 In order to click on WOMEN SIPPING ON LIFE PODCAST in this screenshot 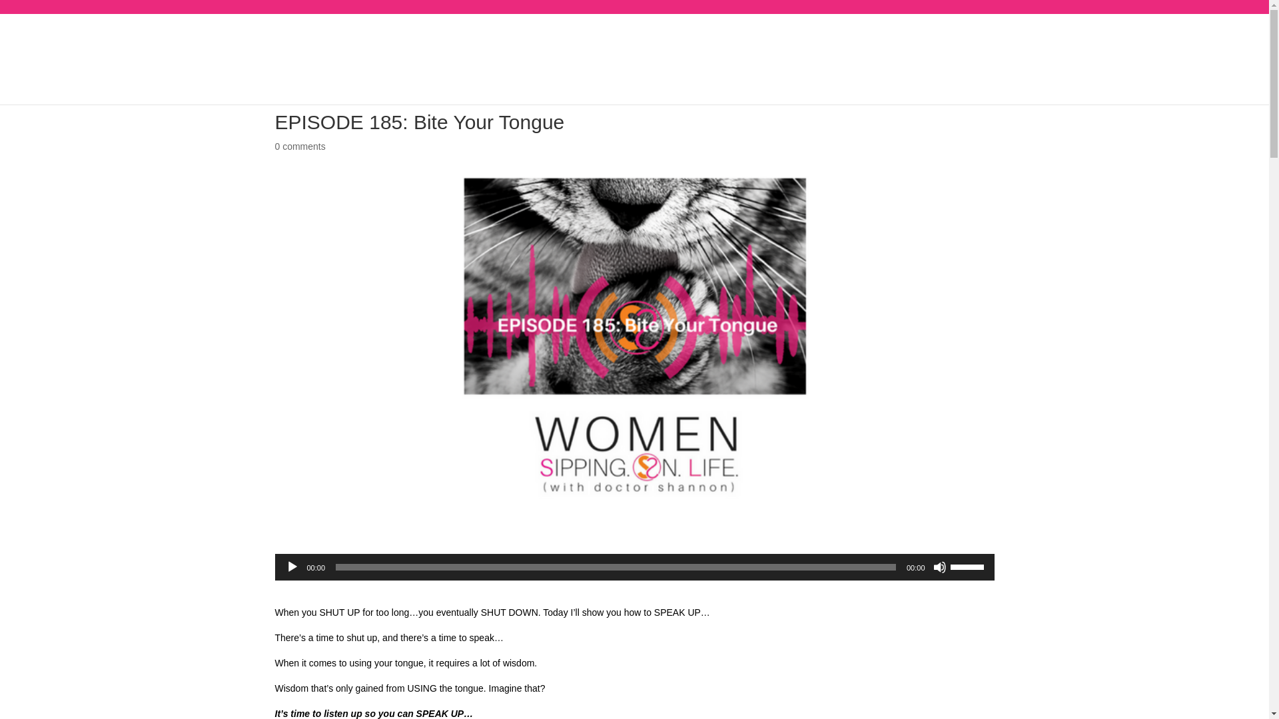, I will do `click(102, 89)`.